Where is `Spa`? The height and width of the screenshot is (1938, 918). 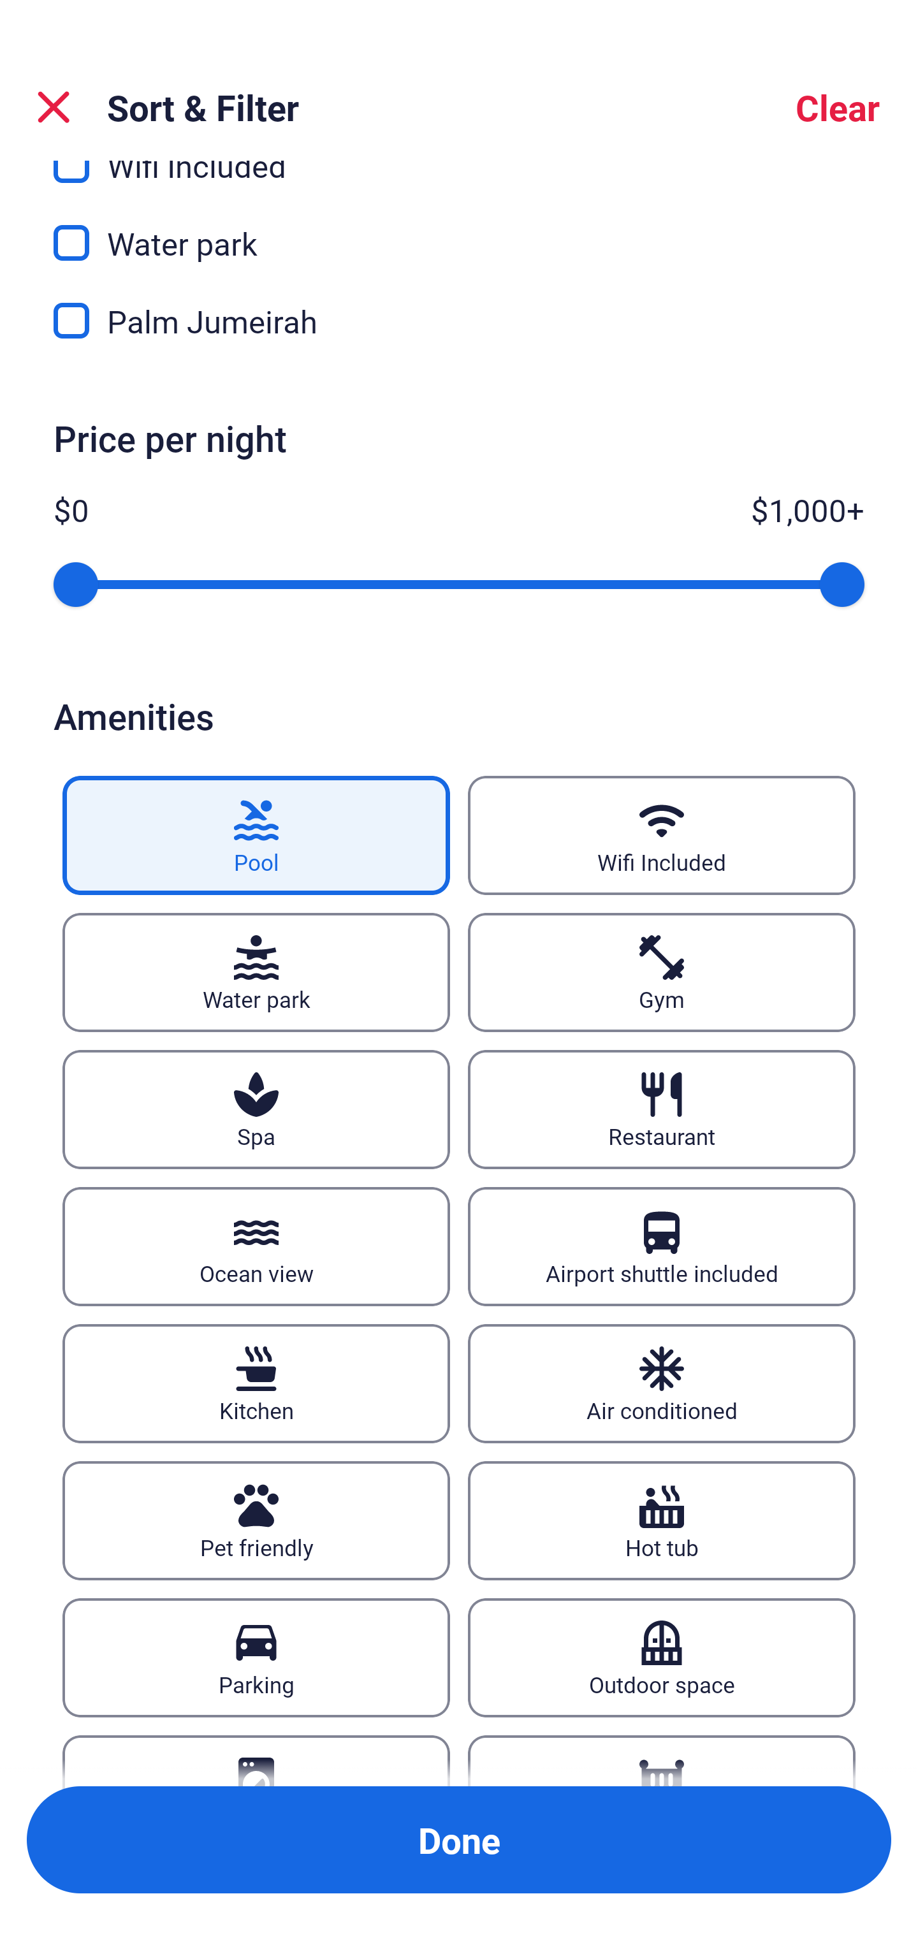 Spa is located at coordinates (256, 1109).